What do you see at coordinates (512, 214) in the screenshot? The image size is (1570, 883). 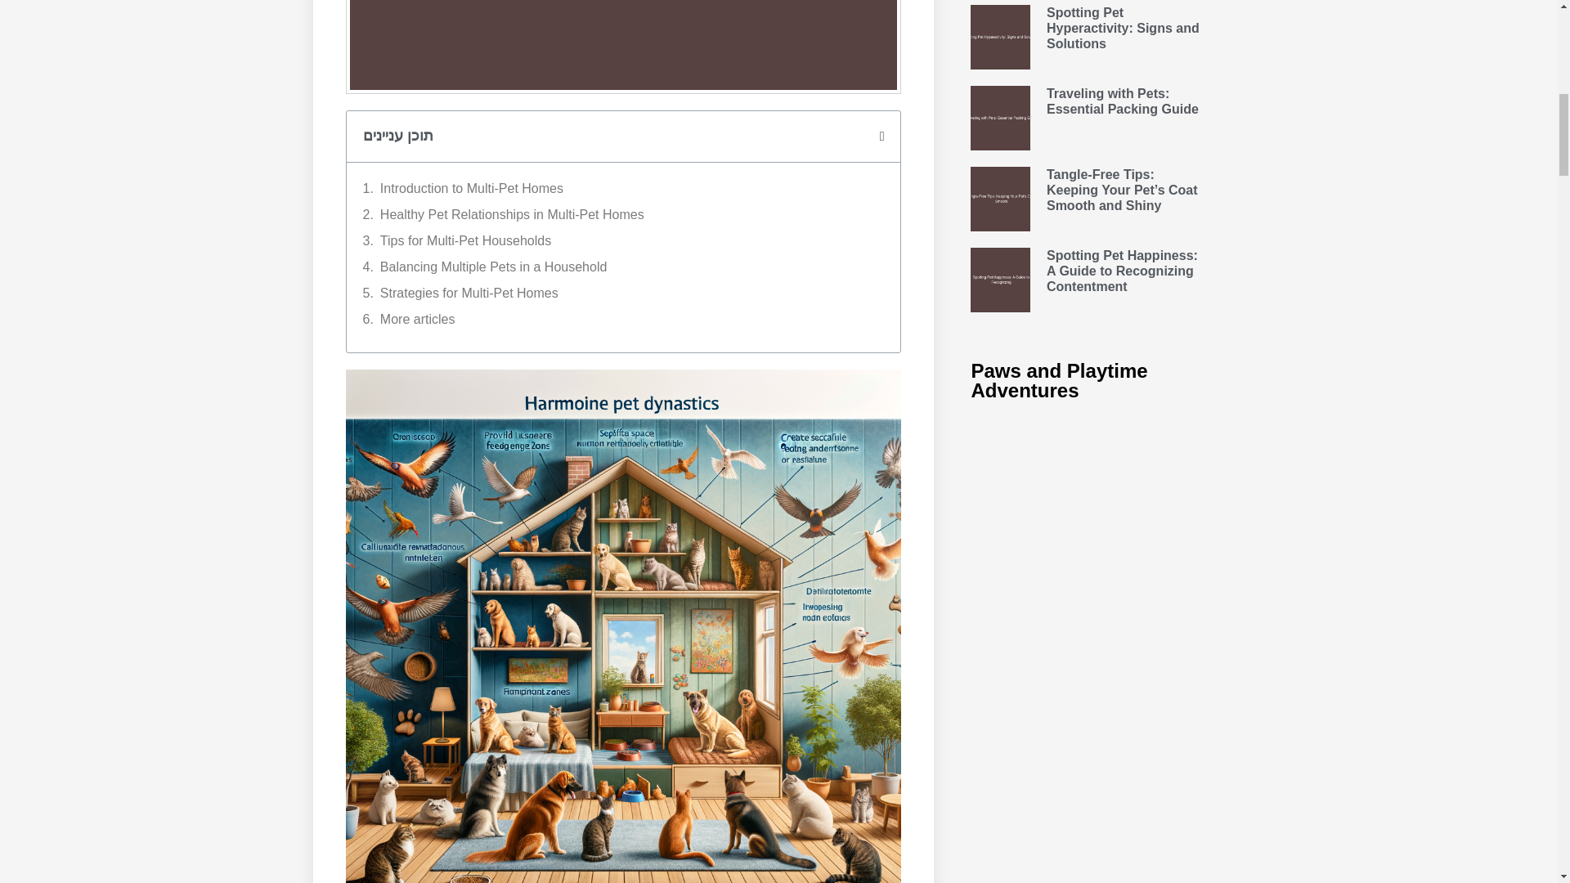 I see `Healthy Pet Relationships in Multi-Pet Homes` at bounding box center [512, 214].